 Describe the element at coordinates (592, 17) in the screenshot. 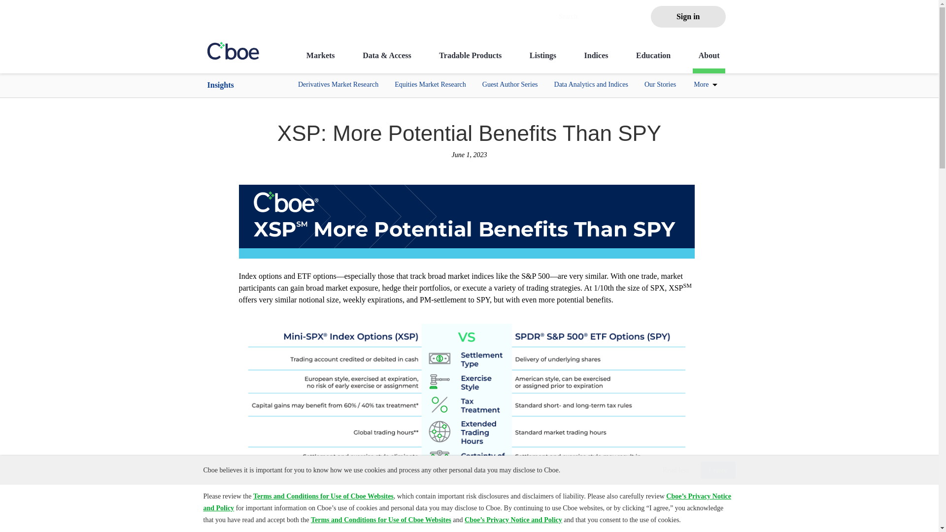

I see `Search` at that location.